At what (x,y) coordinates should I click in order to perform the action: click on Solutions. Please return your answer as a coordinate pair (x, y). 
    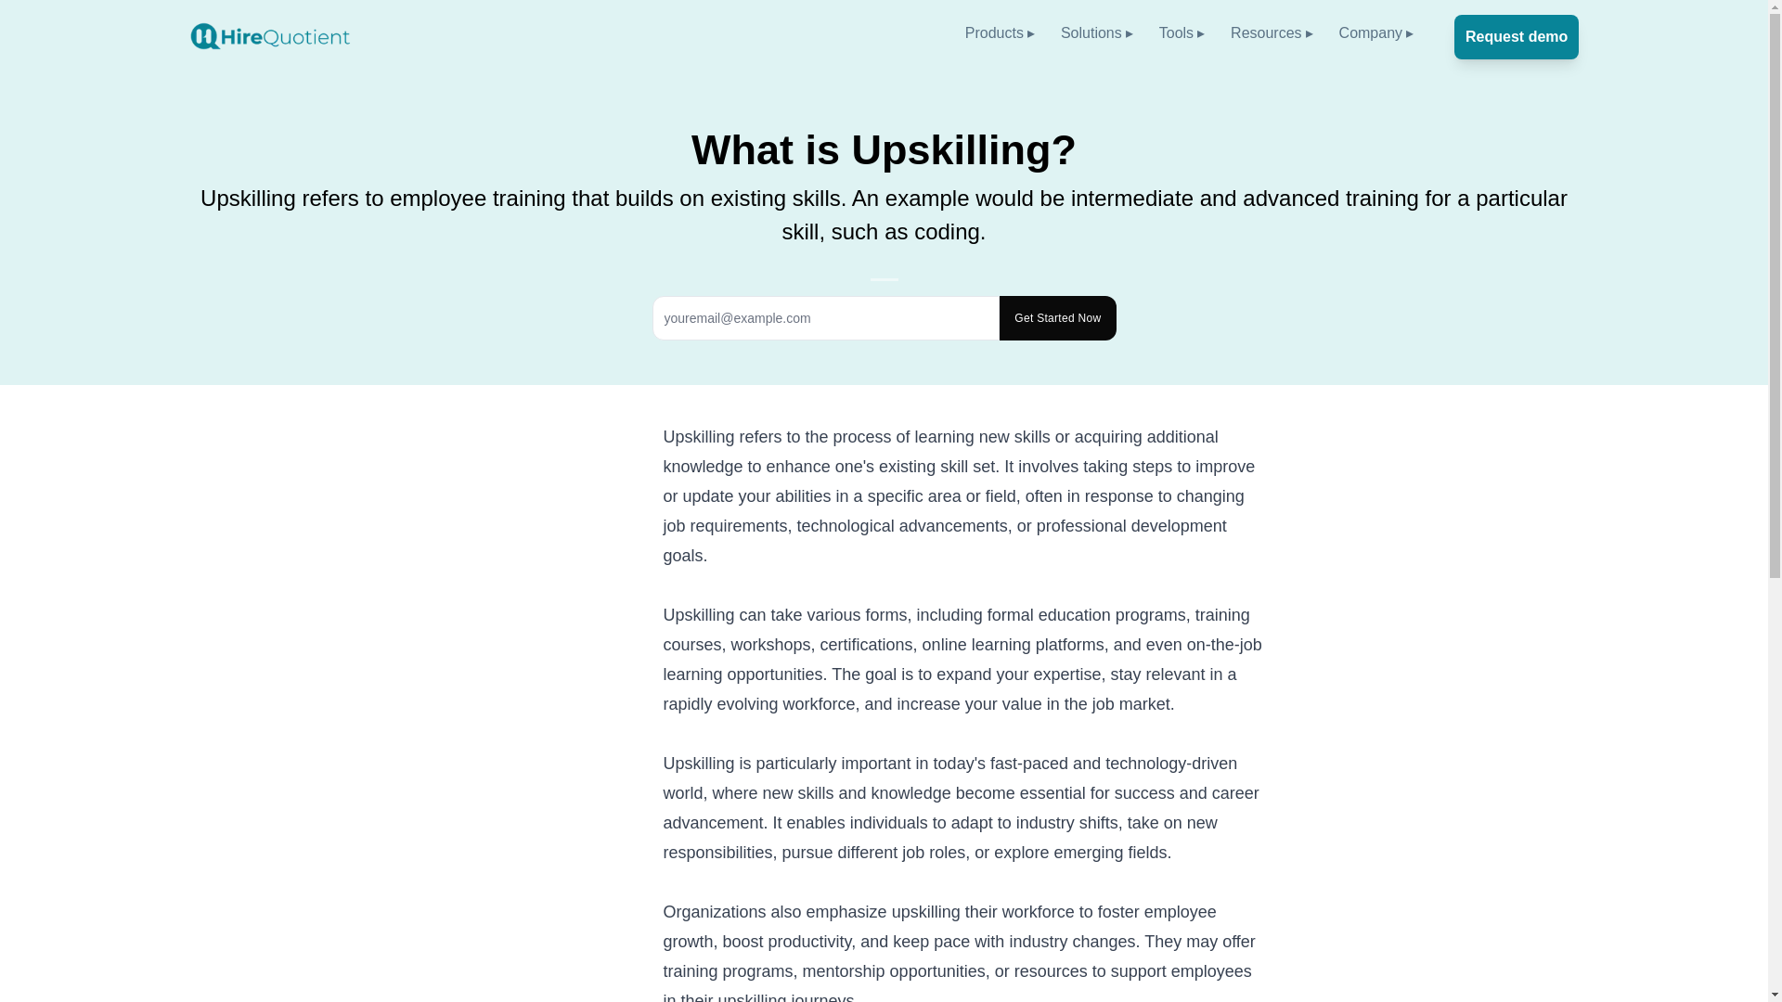
    Looking at the image, I should click on (1091, 32).